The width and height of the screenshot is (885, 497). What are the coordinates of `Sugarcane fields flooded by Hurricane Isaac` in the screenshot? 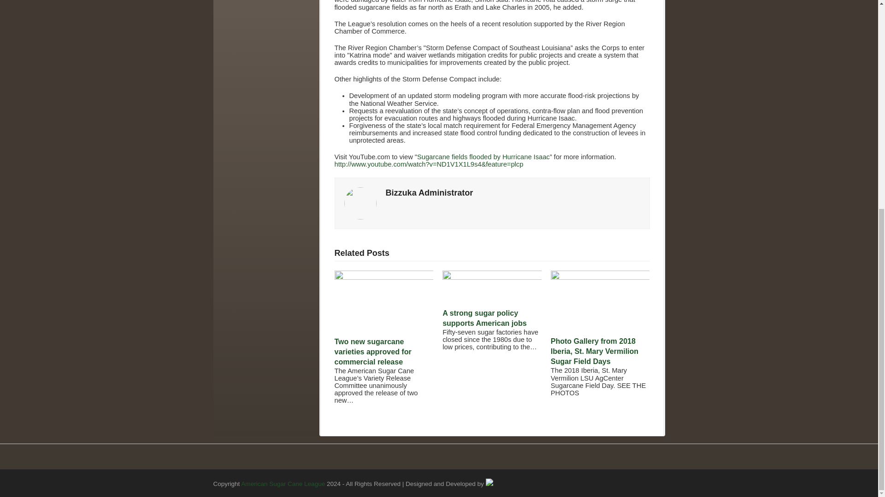 It's located at (483, 156).